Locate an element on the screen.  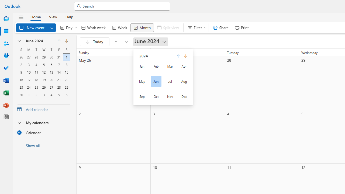
My calendars is located at coordinates (44, 123).